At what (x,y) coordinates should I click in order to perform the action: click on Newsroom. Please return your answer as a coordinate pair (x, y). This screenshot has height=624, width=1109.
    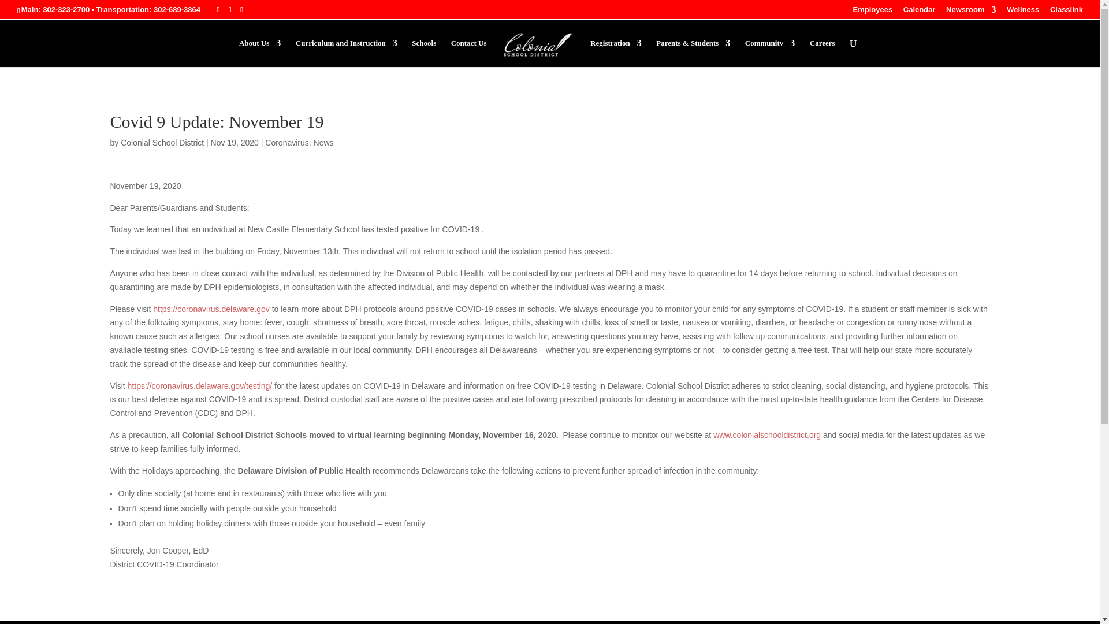
    Looking at the image, I should click on (970, 12).